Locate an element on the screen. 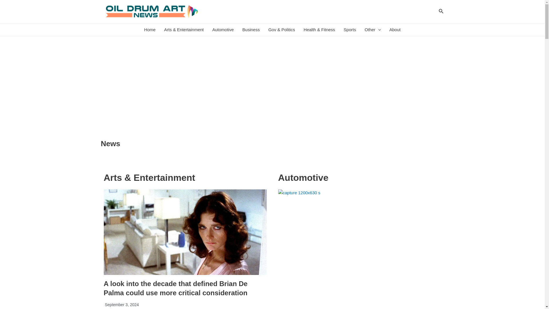  About is located at coordinates (395, 30).